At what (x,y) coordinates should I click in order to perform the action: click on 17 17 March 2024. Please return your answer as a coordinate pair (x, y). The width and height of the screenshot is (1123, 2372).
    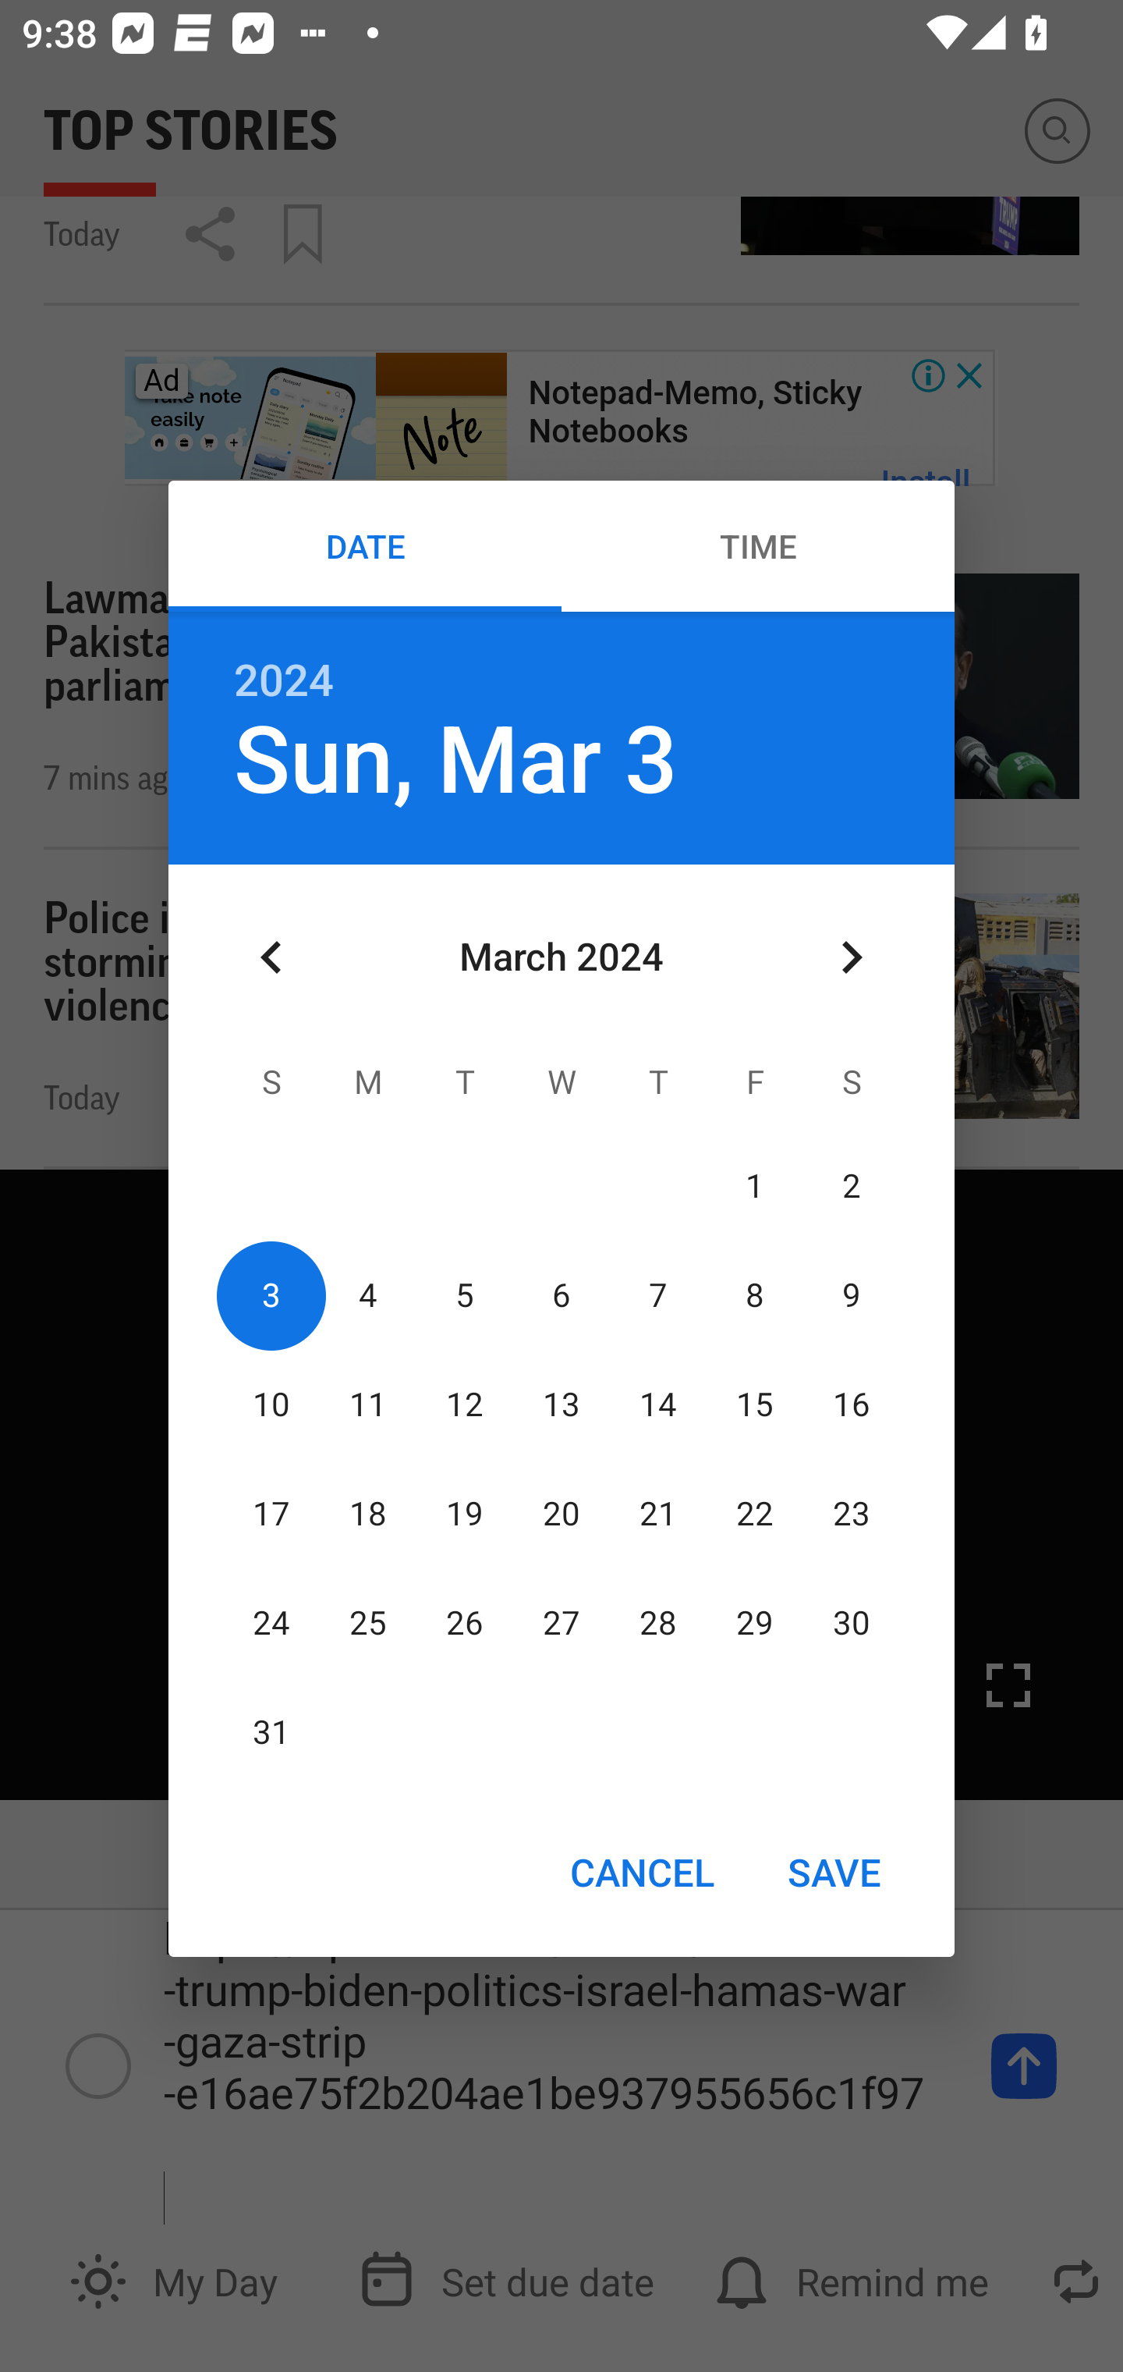
    Looking at the image, I should click on (271, 1514).